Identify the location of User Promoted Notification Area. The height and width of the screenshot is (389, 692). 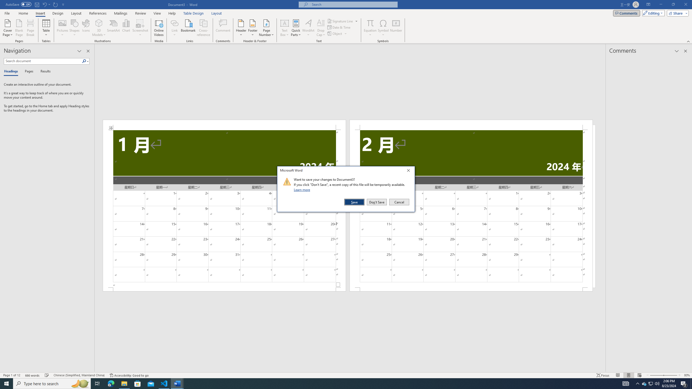
(650, 384).